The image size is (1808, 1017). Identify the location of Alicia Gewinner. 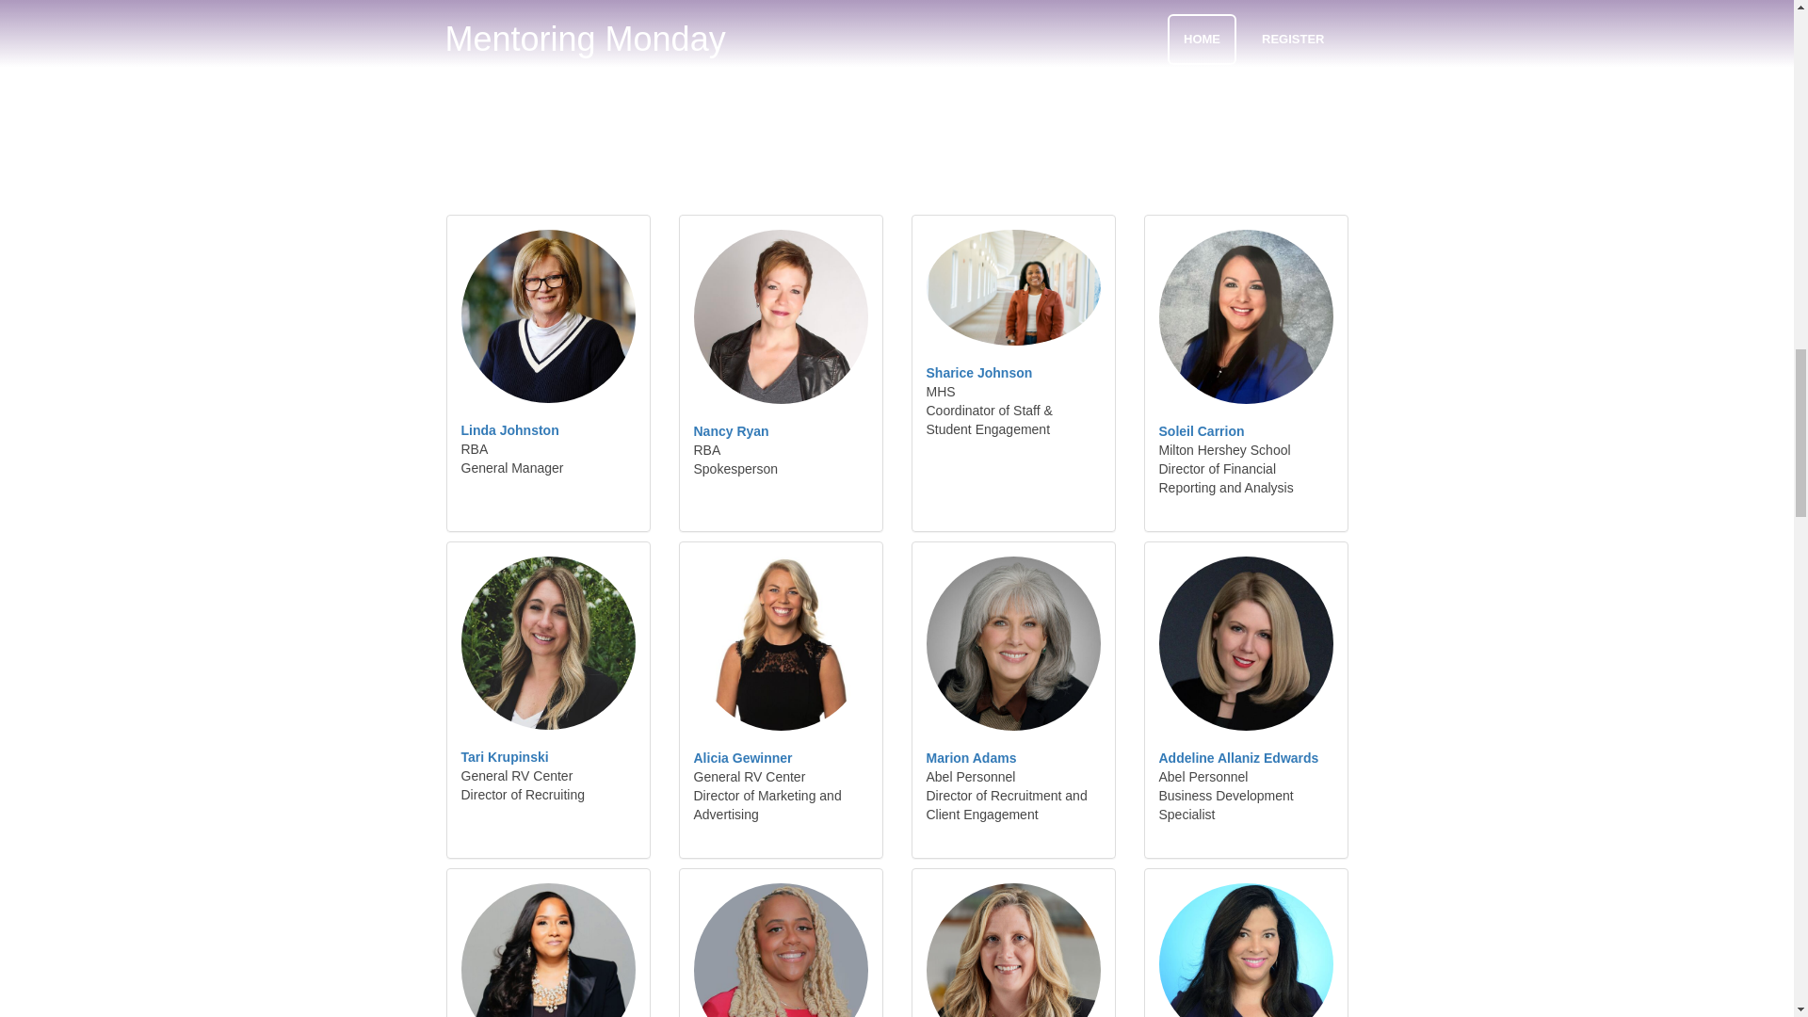
(742, 758).